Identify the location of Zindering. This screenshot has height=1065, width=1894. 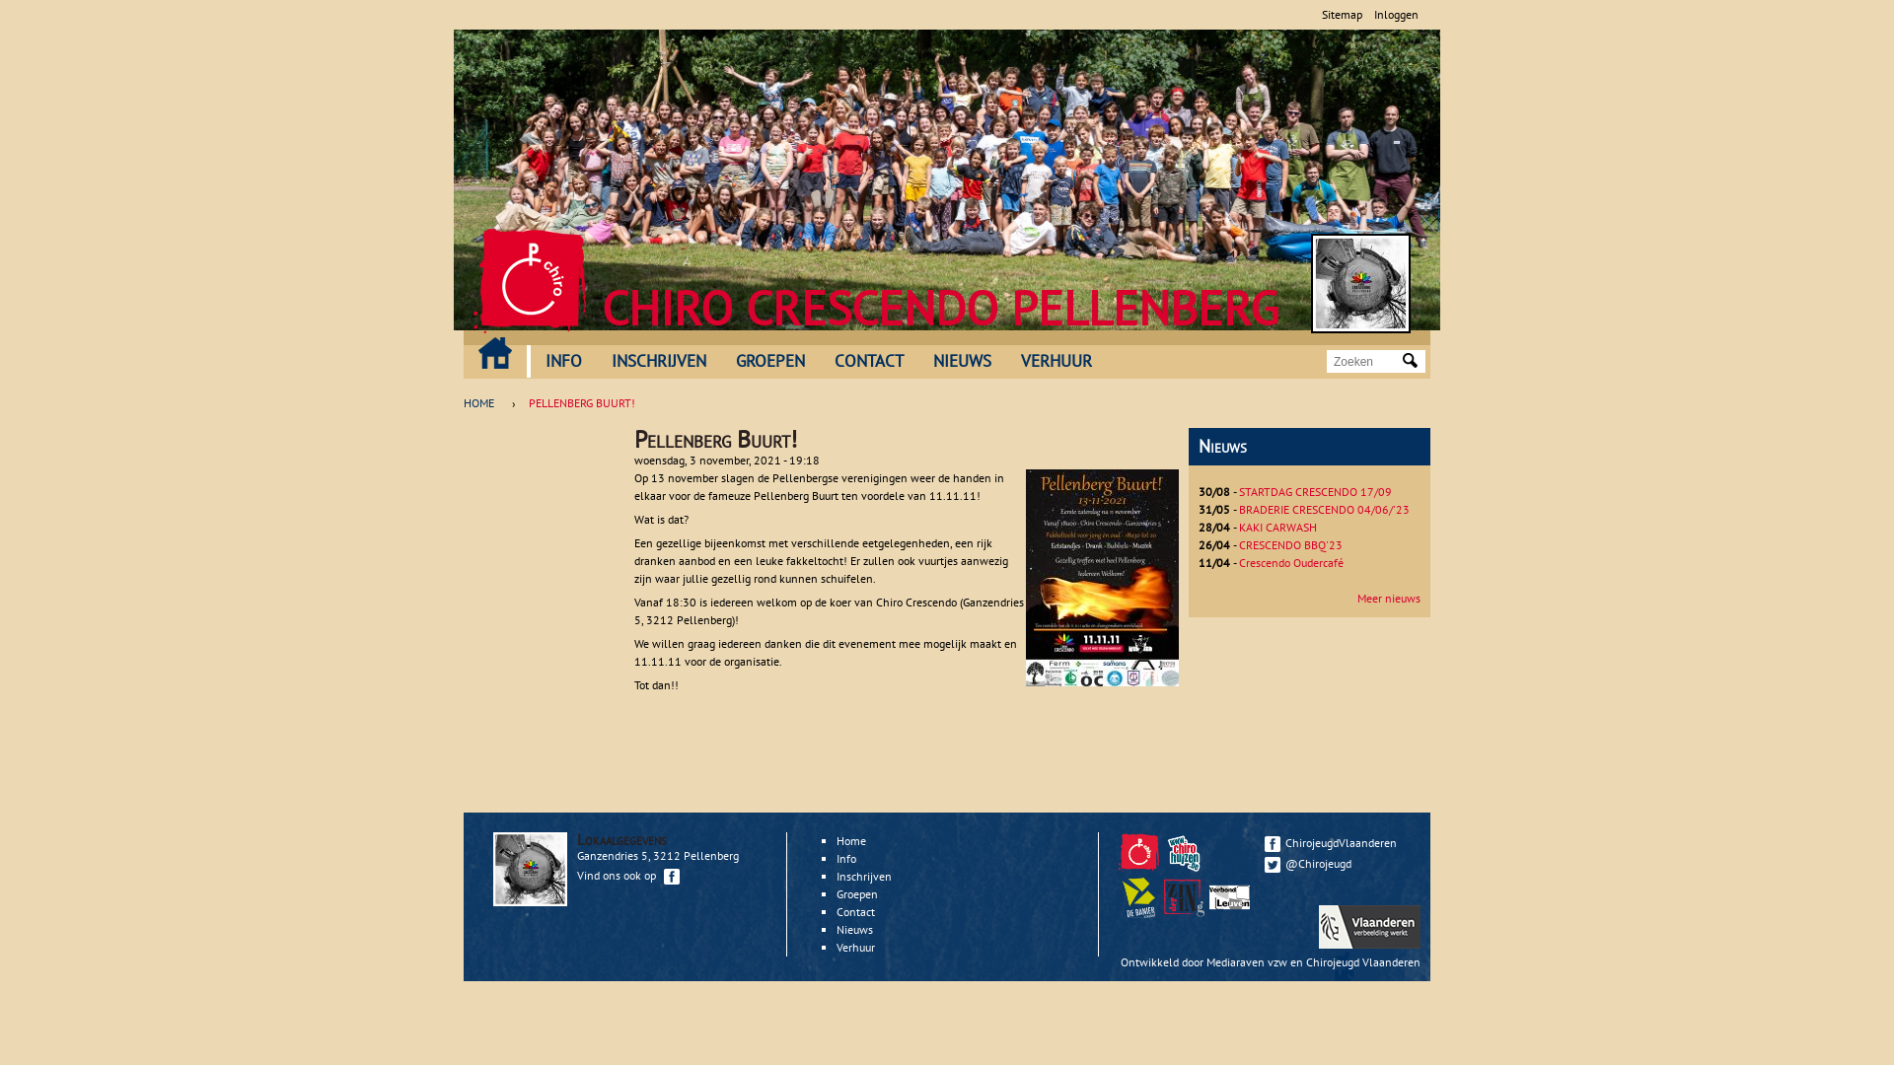
(1187, 913).